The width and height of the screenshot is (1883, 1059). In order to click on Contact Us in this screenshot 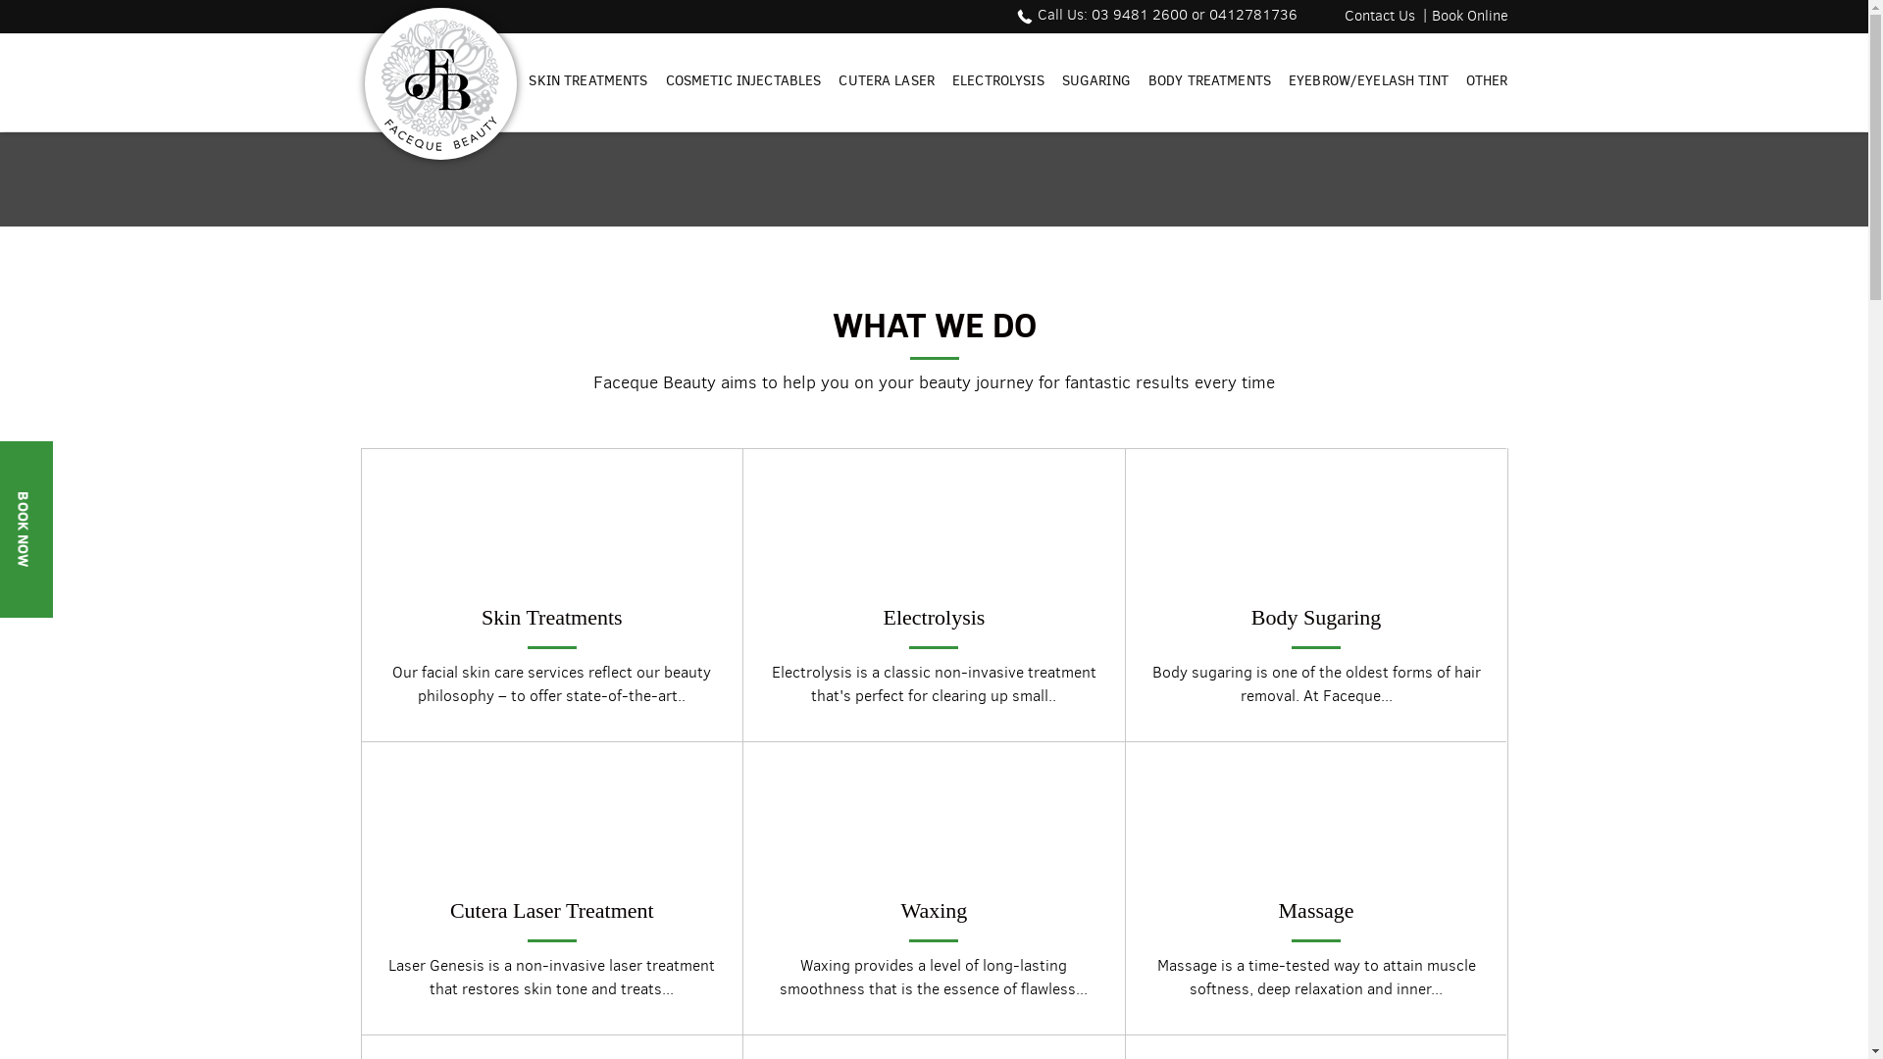, I will do `click(1379, 16)`.